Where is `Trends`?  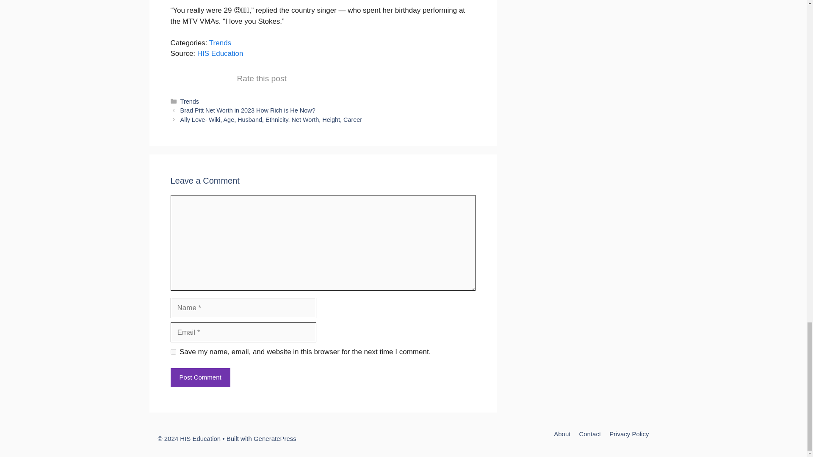
Trends is located at coordinates (190, 102).